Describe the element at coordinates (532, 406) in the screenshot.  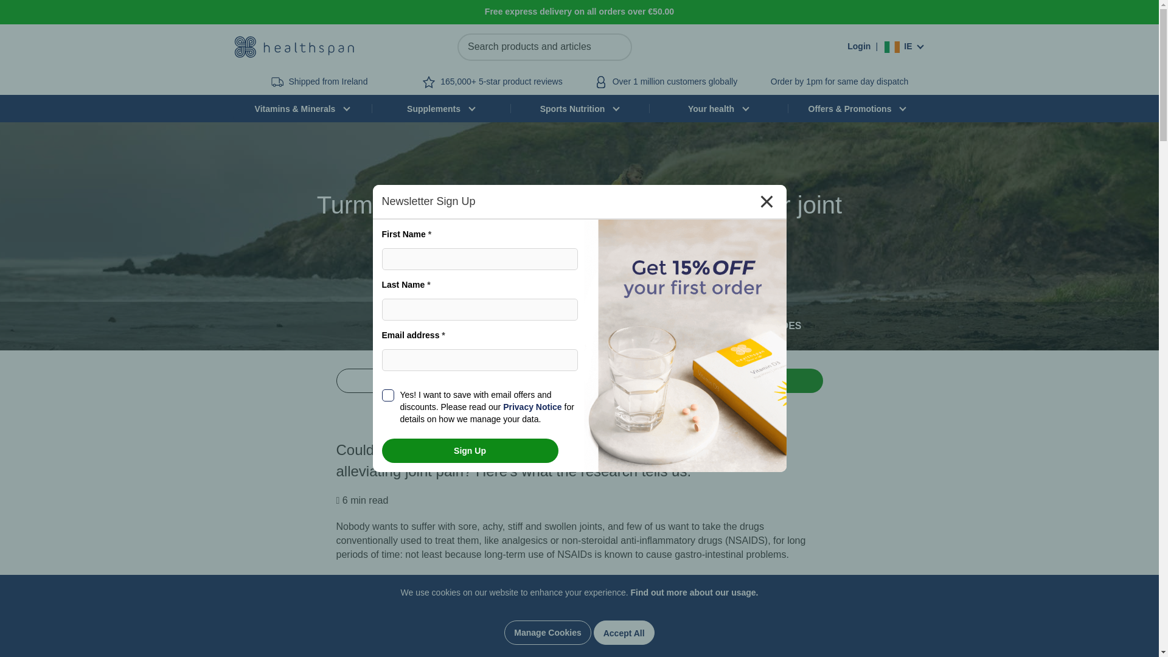
I see `Privacy Notice` at that location.